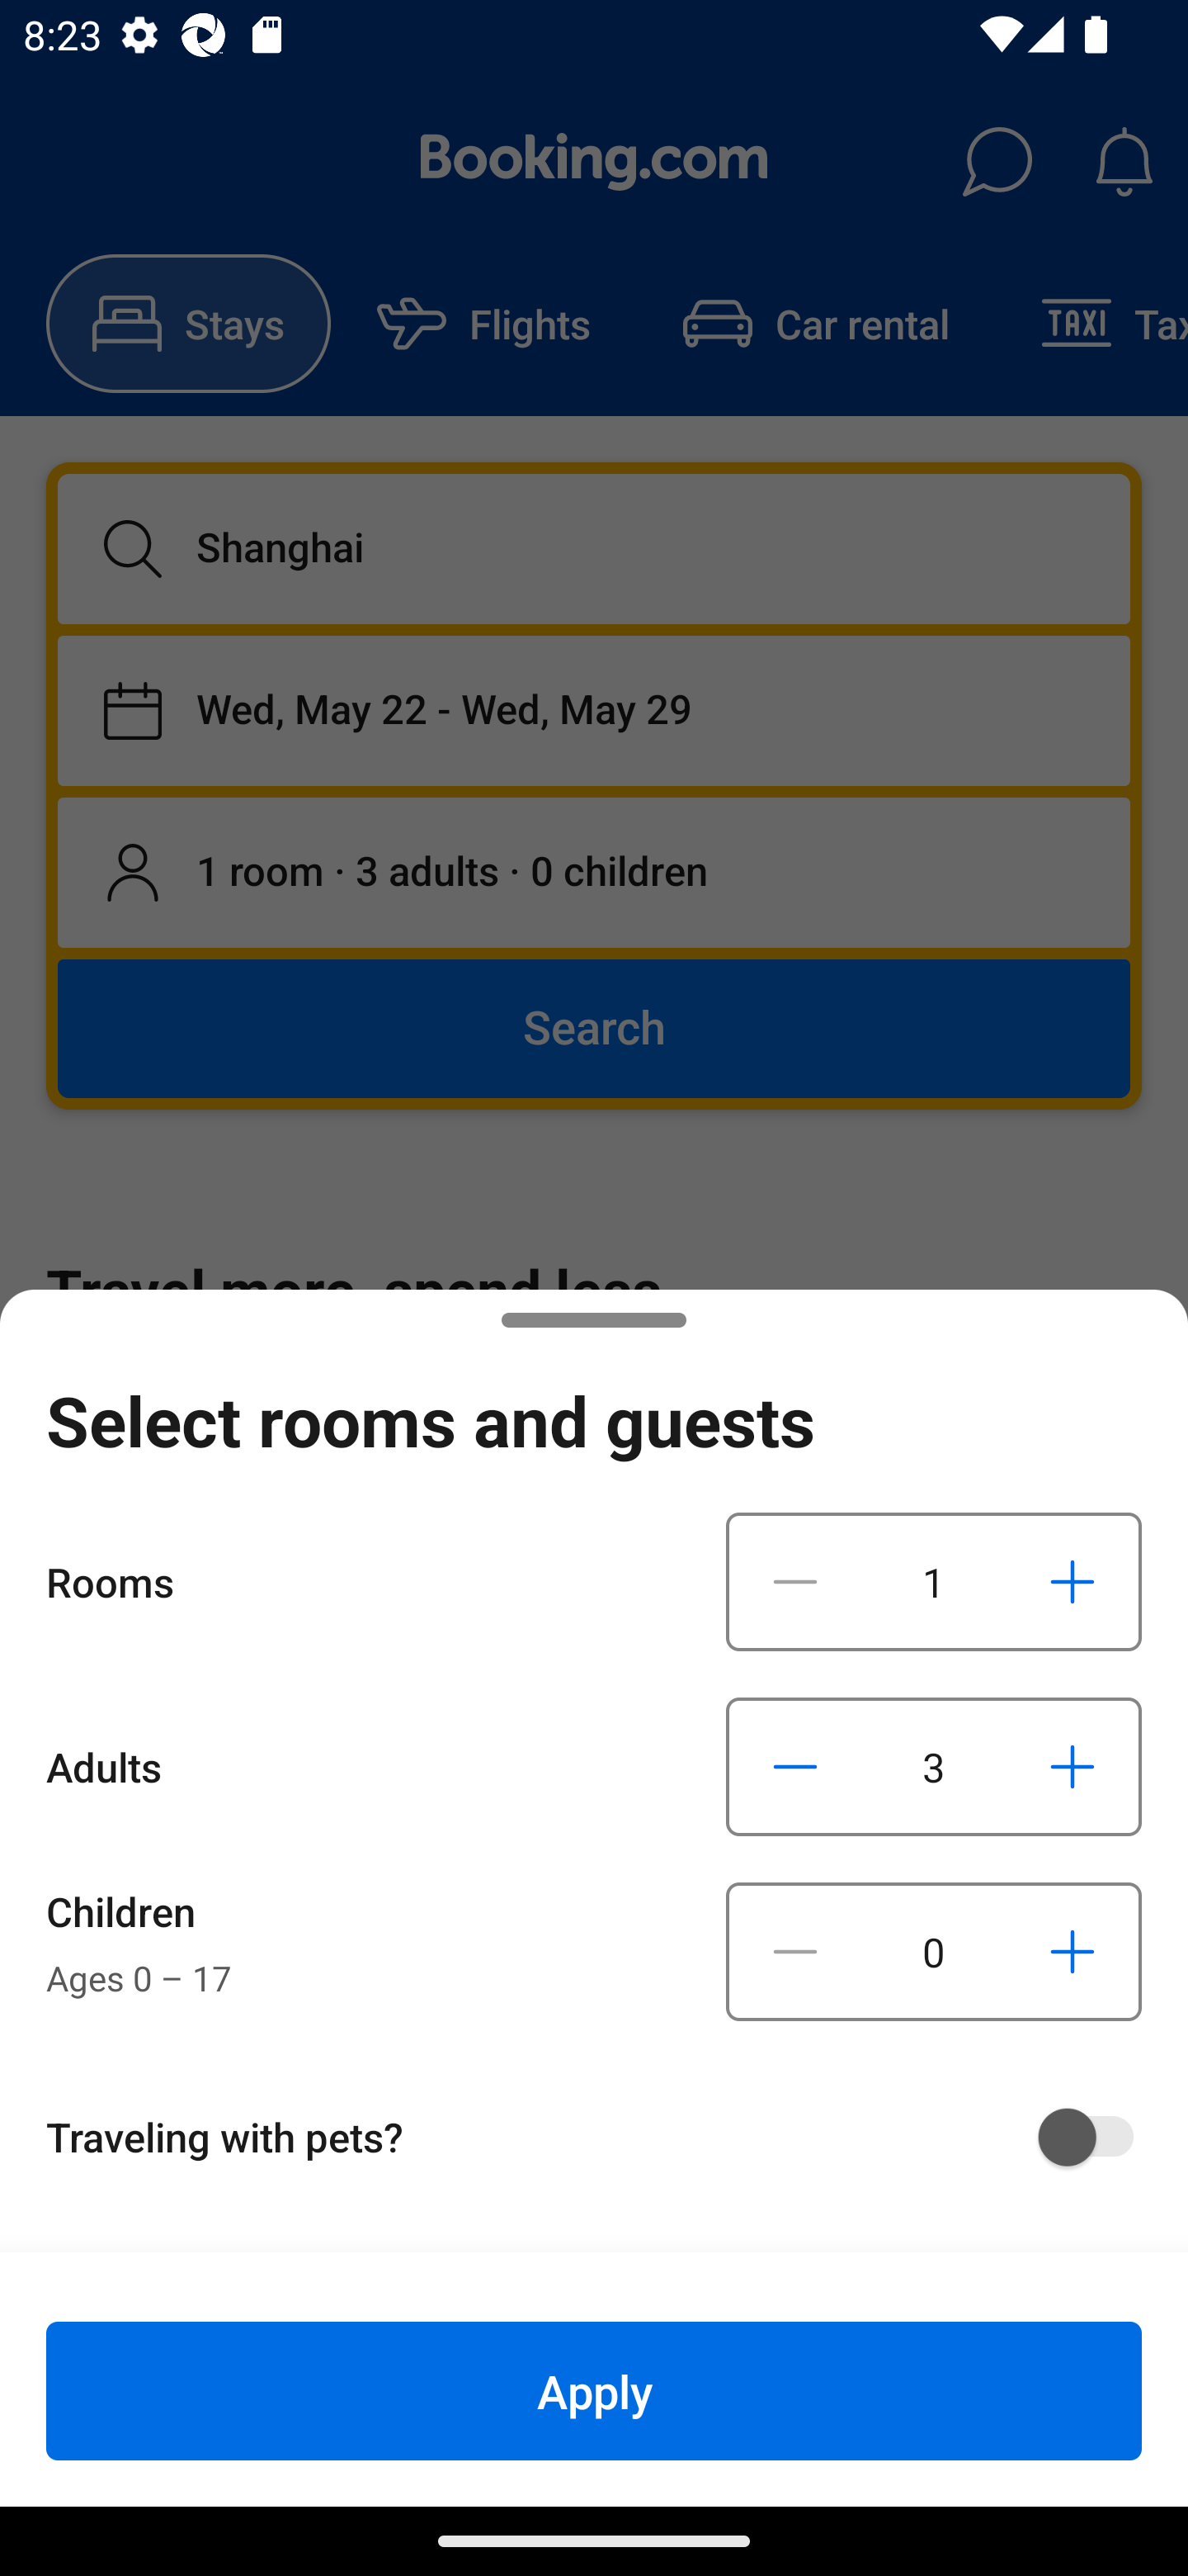  What do you see at coordinates (594, 2390) in the screenshot?
I see `Apply` at bounding box center [594, 2390].